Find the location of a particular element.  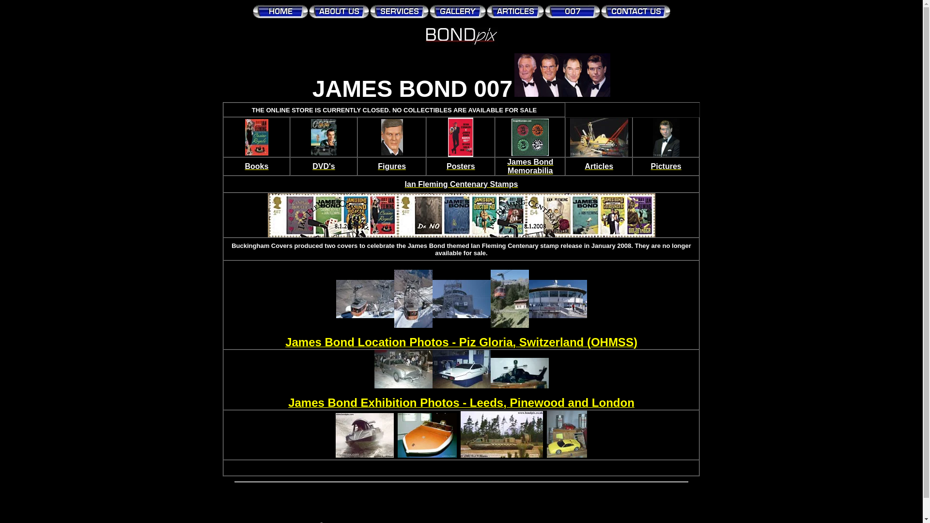

Posters is located at coordinates (461, 166).